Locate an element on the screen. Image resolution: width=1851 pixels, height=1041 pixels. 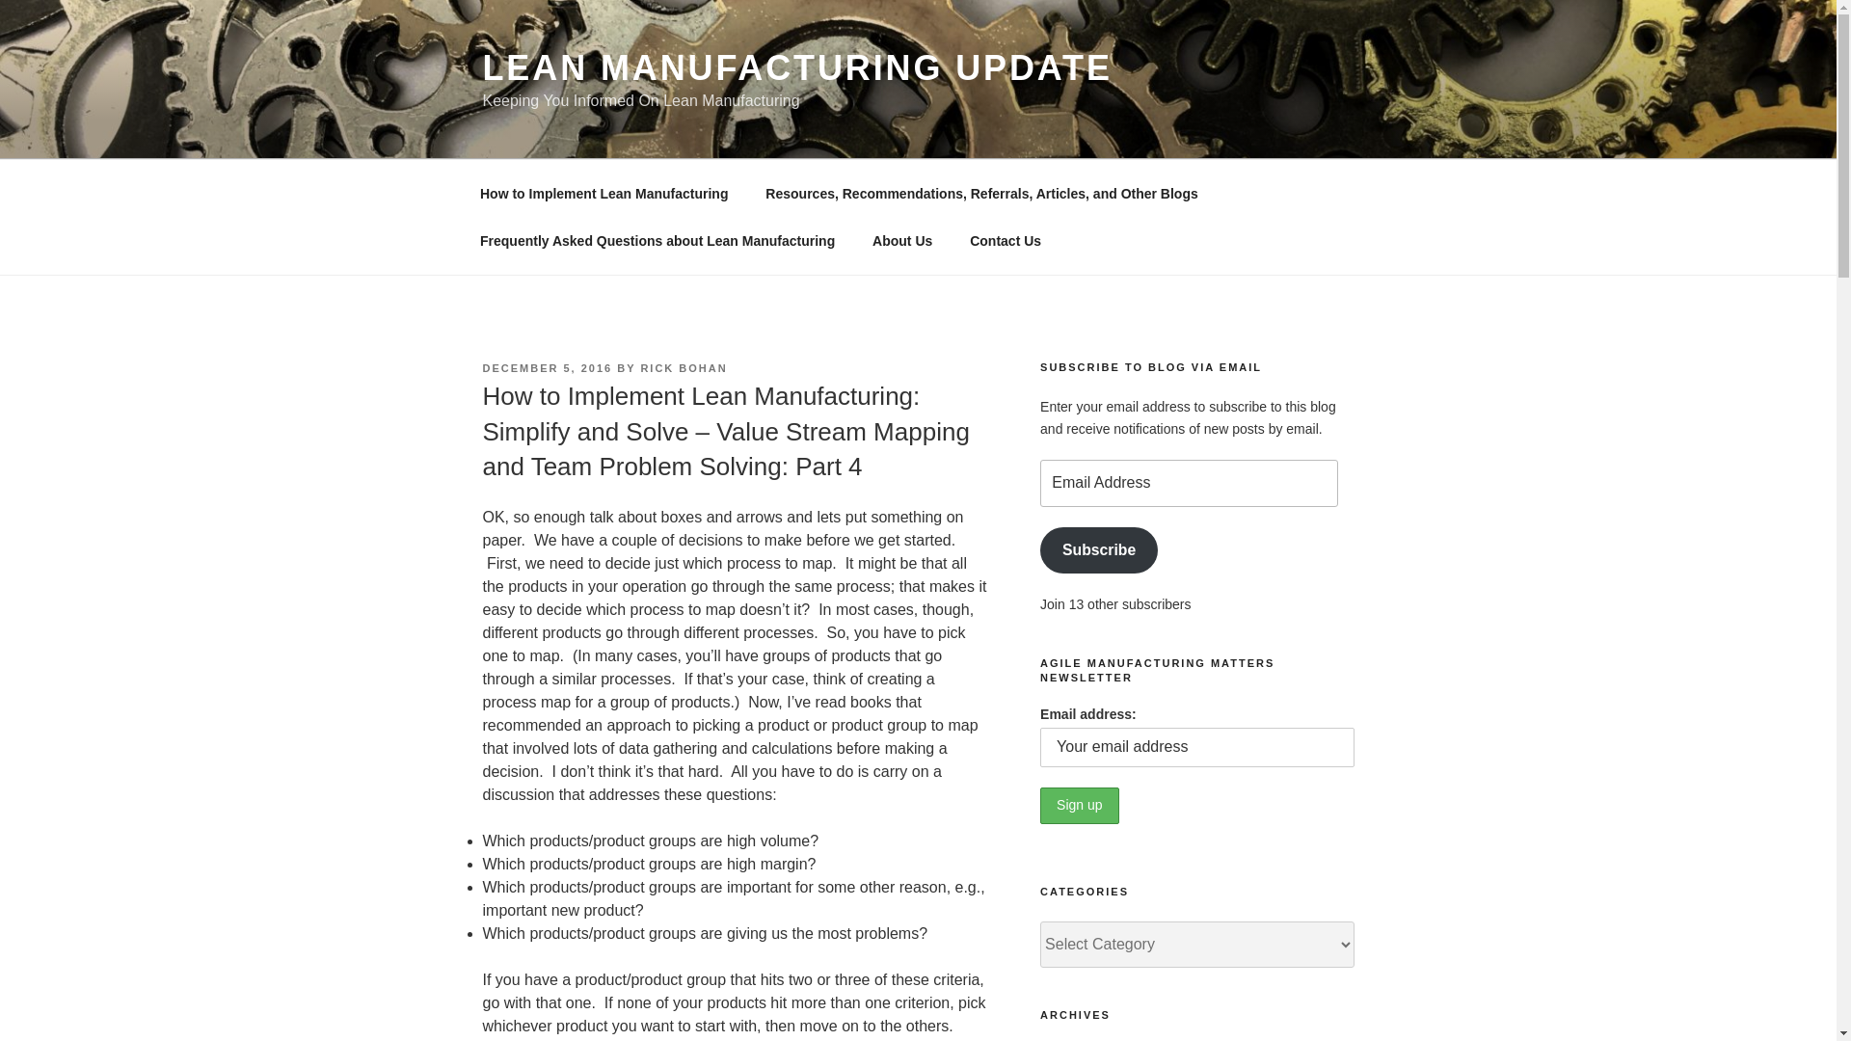
Frequently Asked Questions about Lean Manufacturing is located at coordinates (657, 241).